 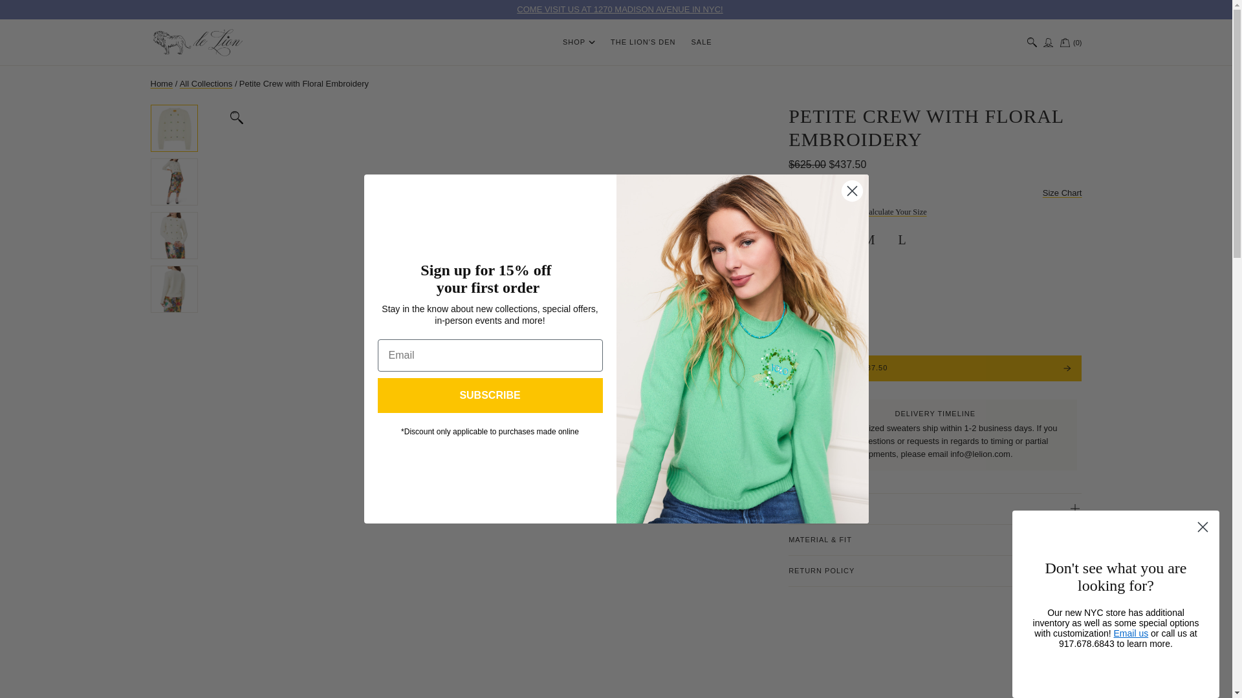 I want to click on Gardenia, so click(x=1071, y=43).